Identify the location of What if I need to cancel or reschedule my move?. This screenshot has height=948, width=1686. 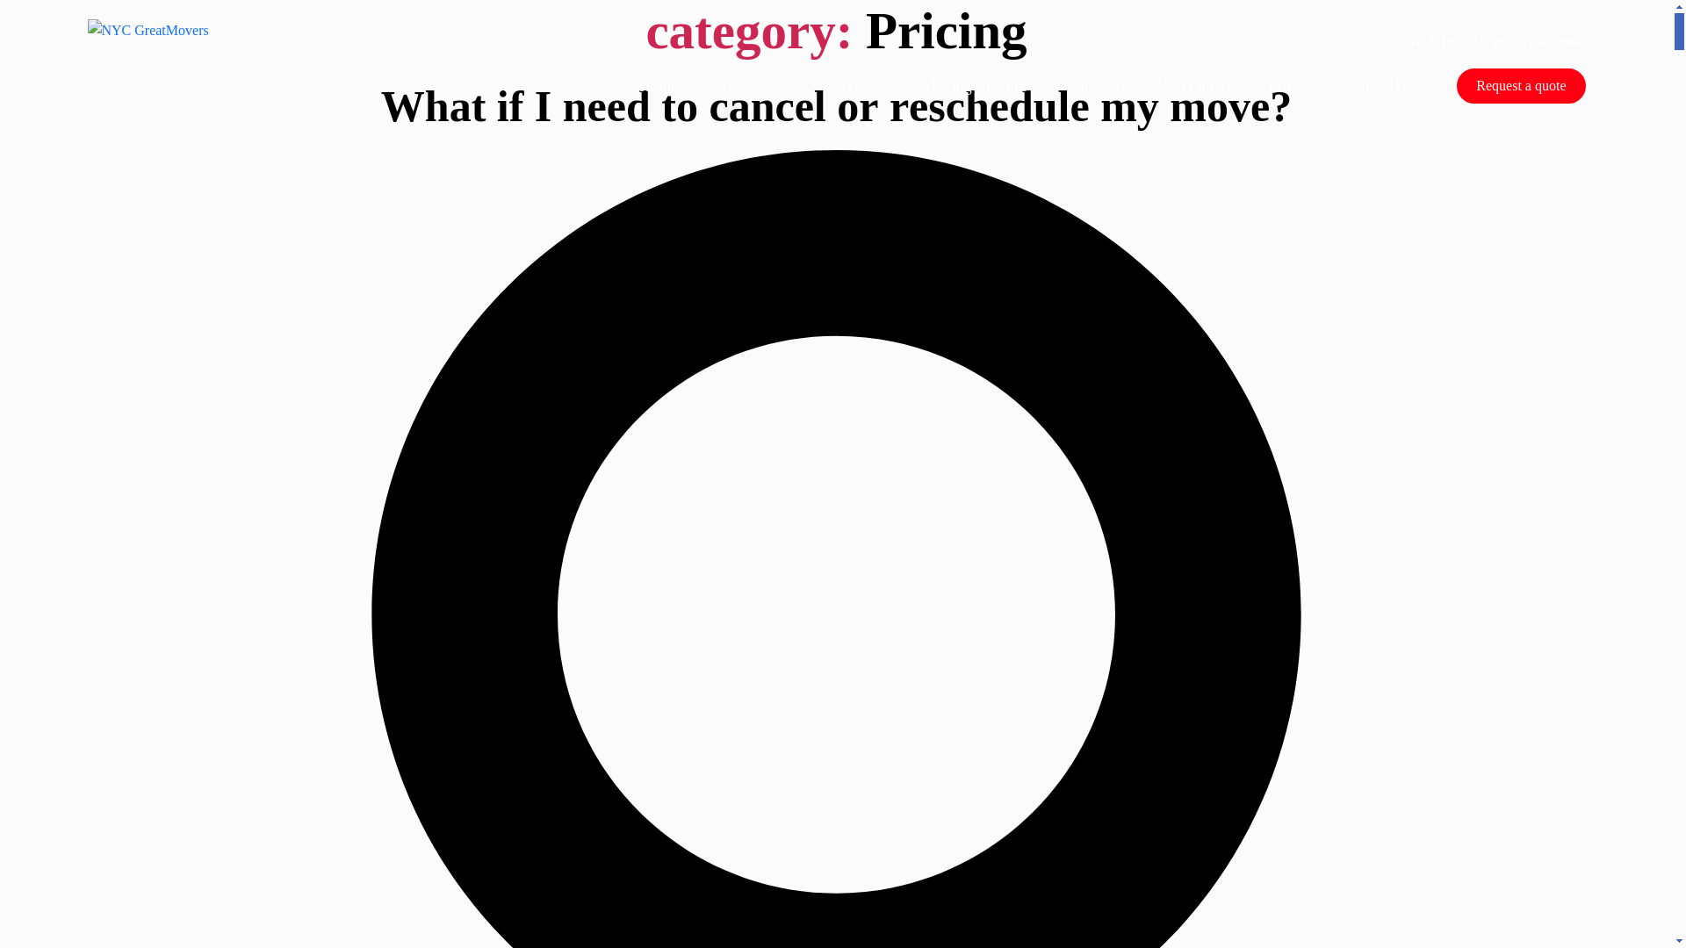
(836, 105).